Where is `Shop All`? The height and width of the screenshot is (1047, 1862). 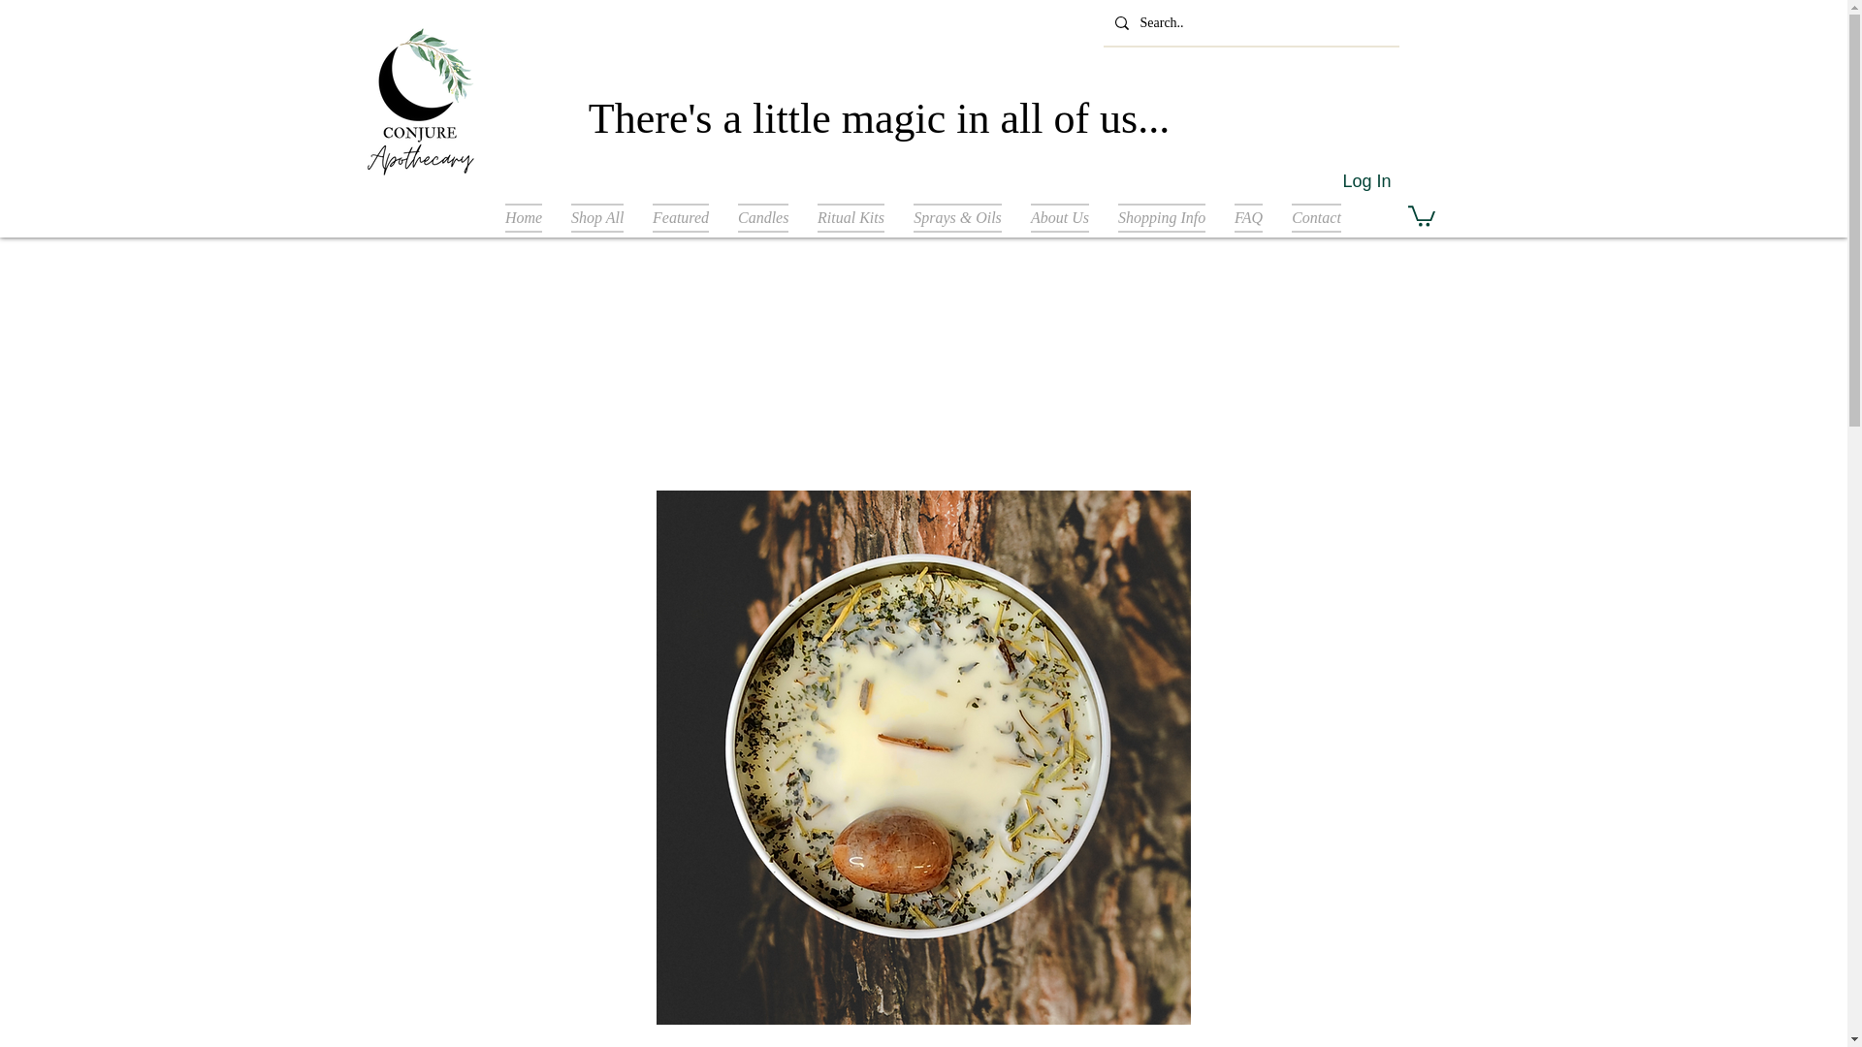
Shop All is located at coordinates (597, 217).